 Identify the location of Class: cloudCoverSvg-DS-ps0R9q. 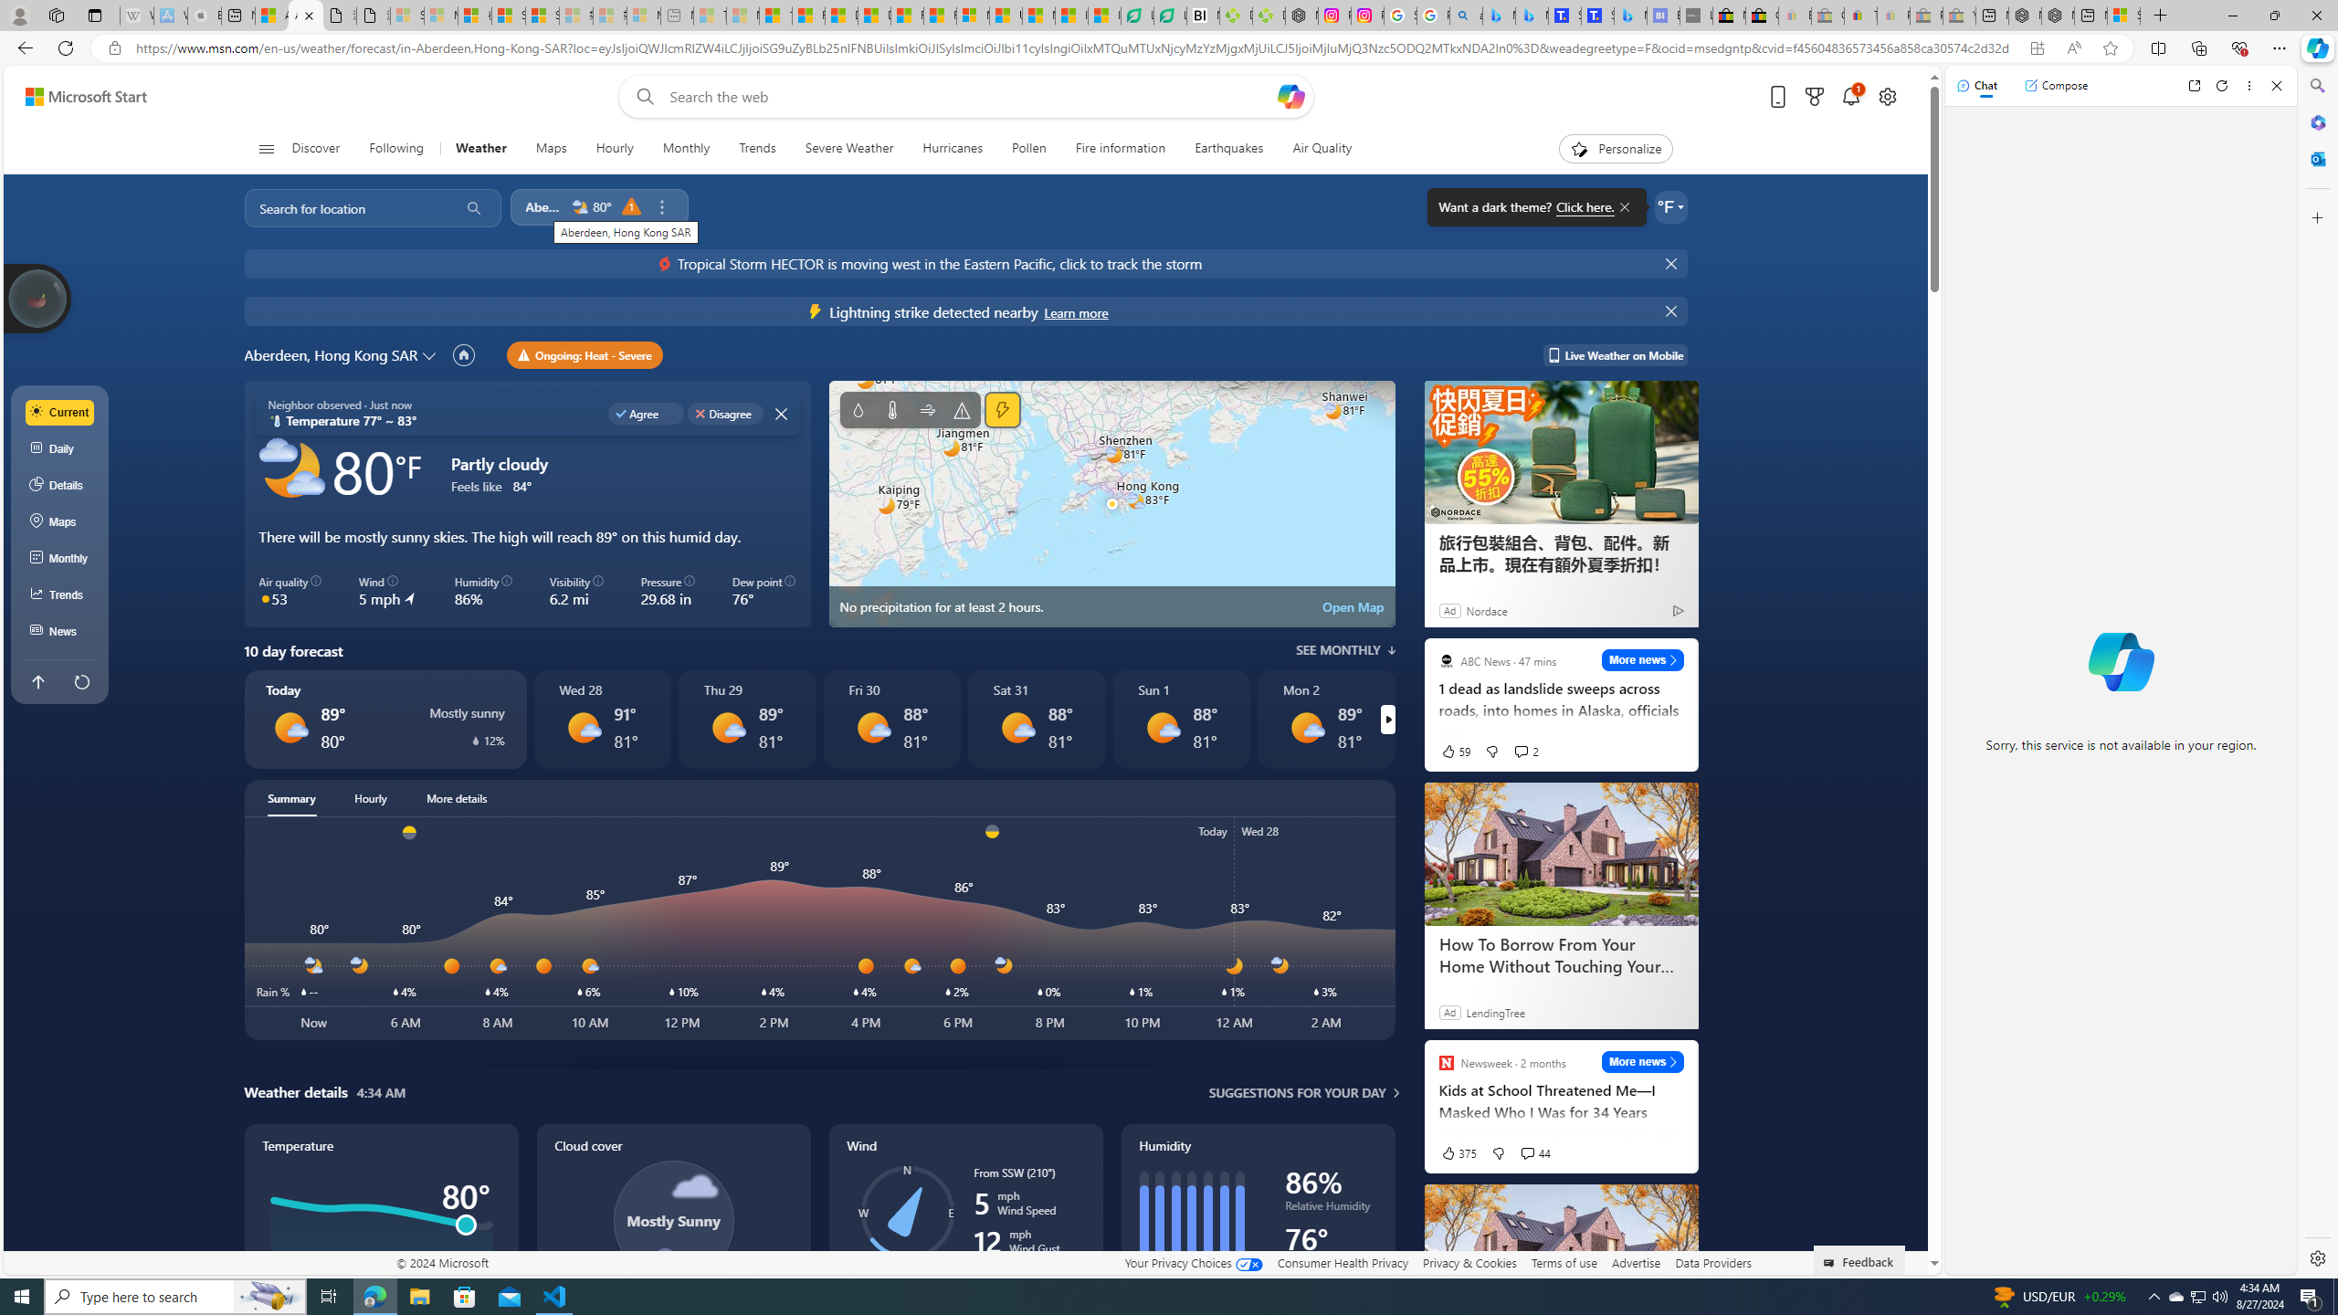
(672, 1220).